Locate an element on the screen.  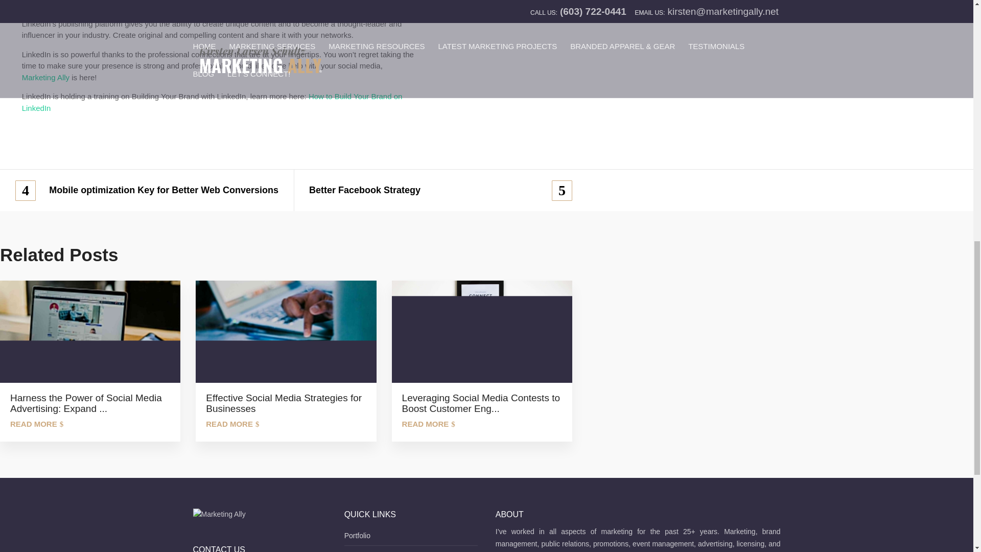
READ MORE is located at coordinates (232, 424).